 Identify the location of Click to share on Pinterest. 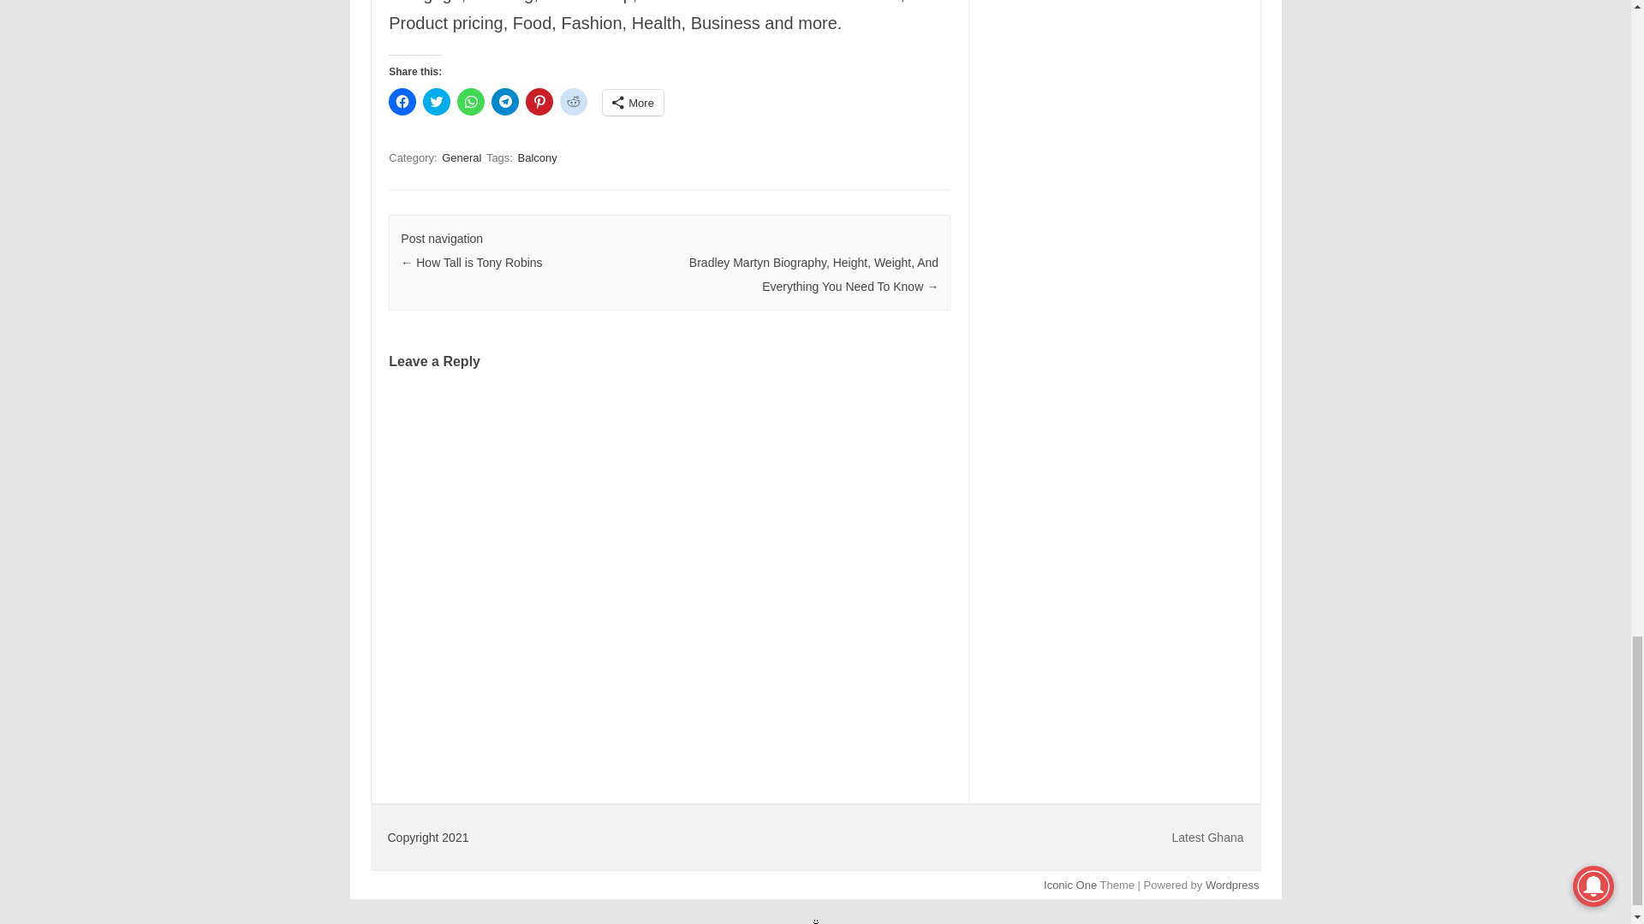
(539, 101).